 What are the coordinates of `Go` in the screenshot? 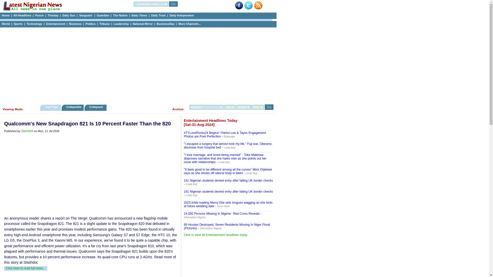 It's located at (269, 107).